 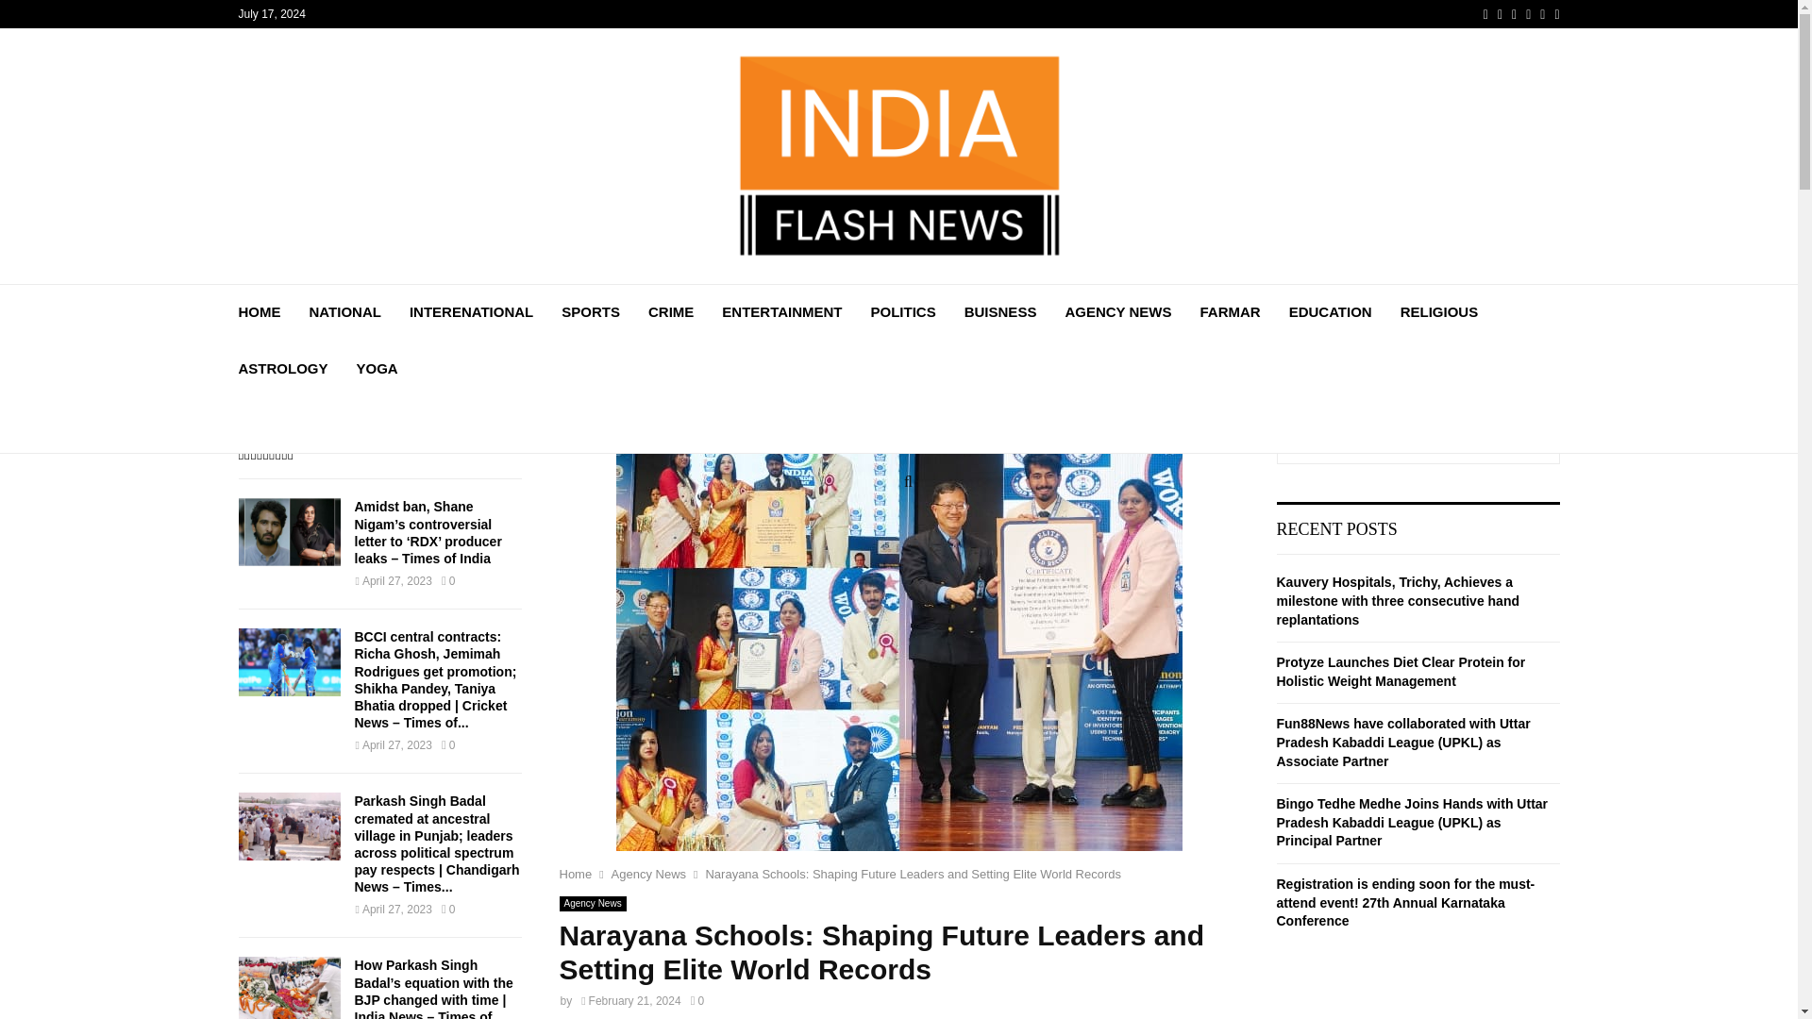 What do you see at coordinates (591, 311) in the screenshot?
I see `SPORTS` at bounding box center [591, 311].